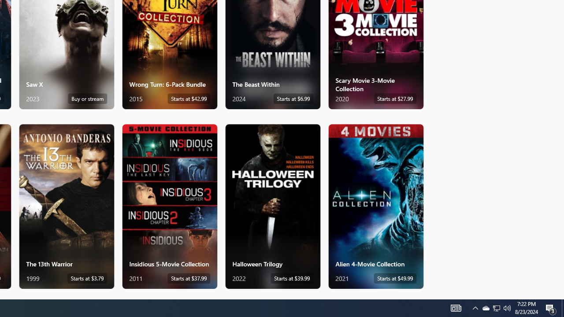 The width and height of the screenshot is (564, 317). Describe the element at coordinates (375, 206) in the screenshot. I see `Alien 4-Movie Collection. Starts at $49.99  ` at that location.